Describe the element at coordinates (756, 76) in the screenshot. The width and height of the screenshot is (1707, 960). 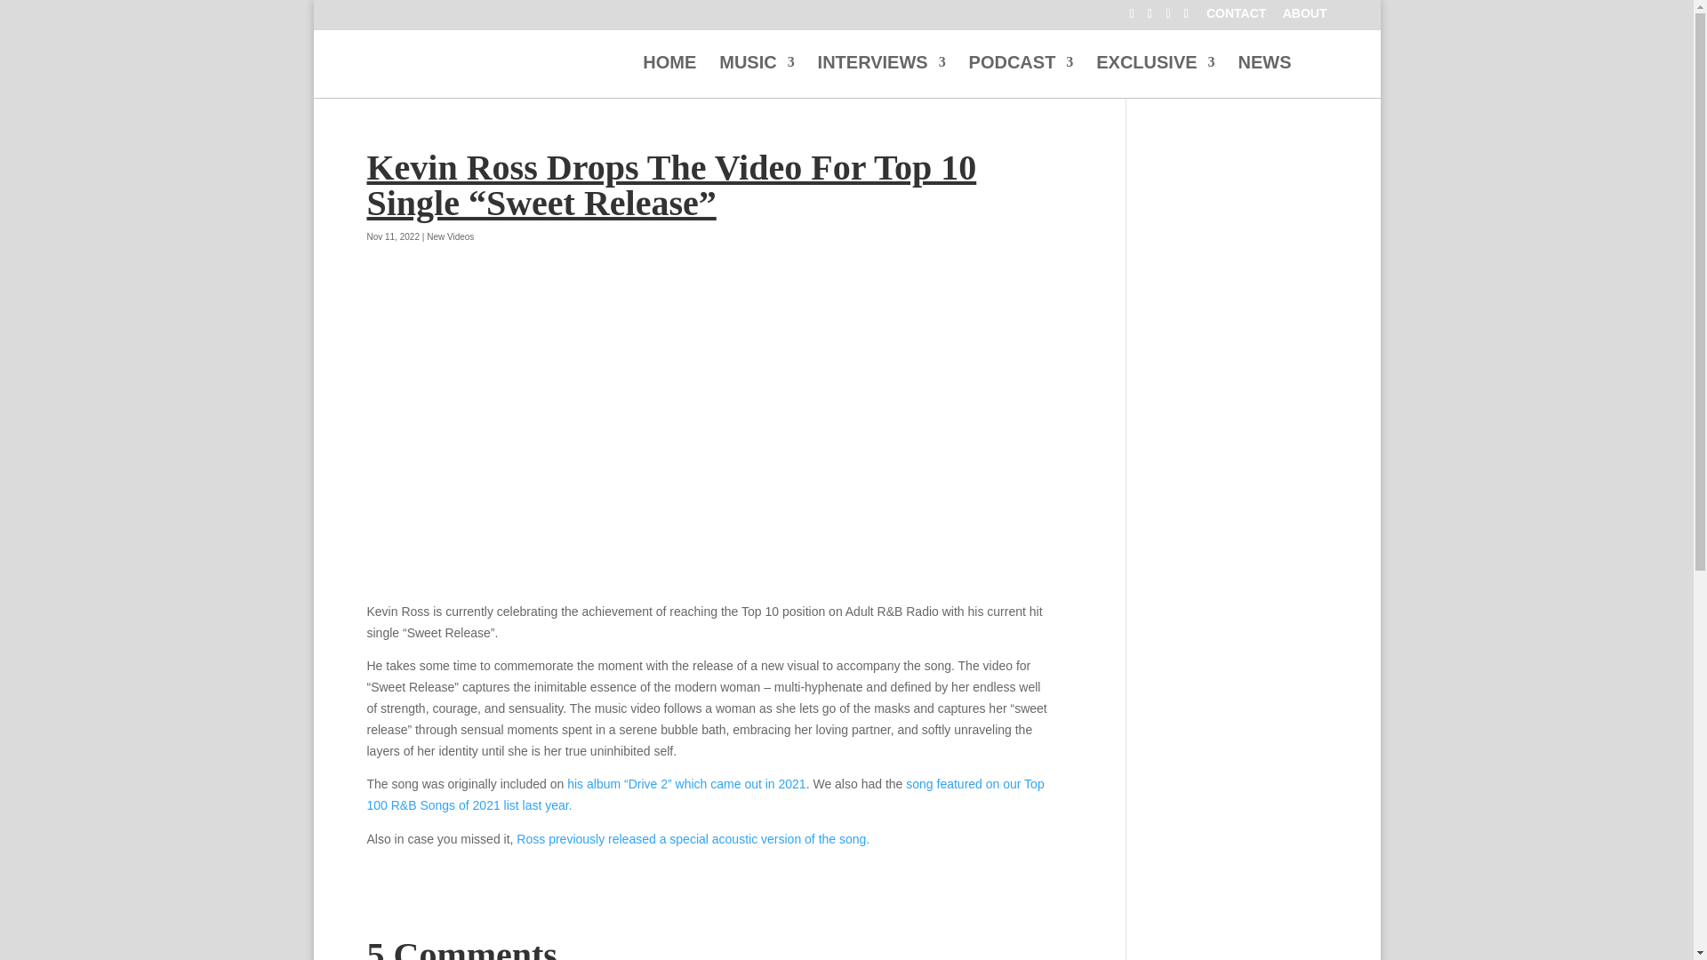
I see `MUSIC` at that location.